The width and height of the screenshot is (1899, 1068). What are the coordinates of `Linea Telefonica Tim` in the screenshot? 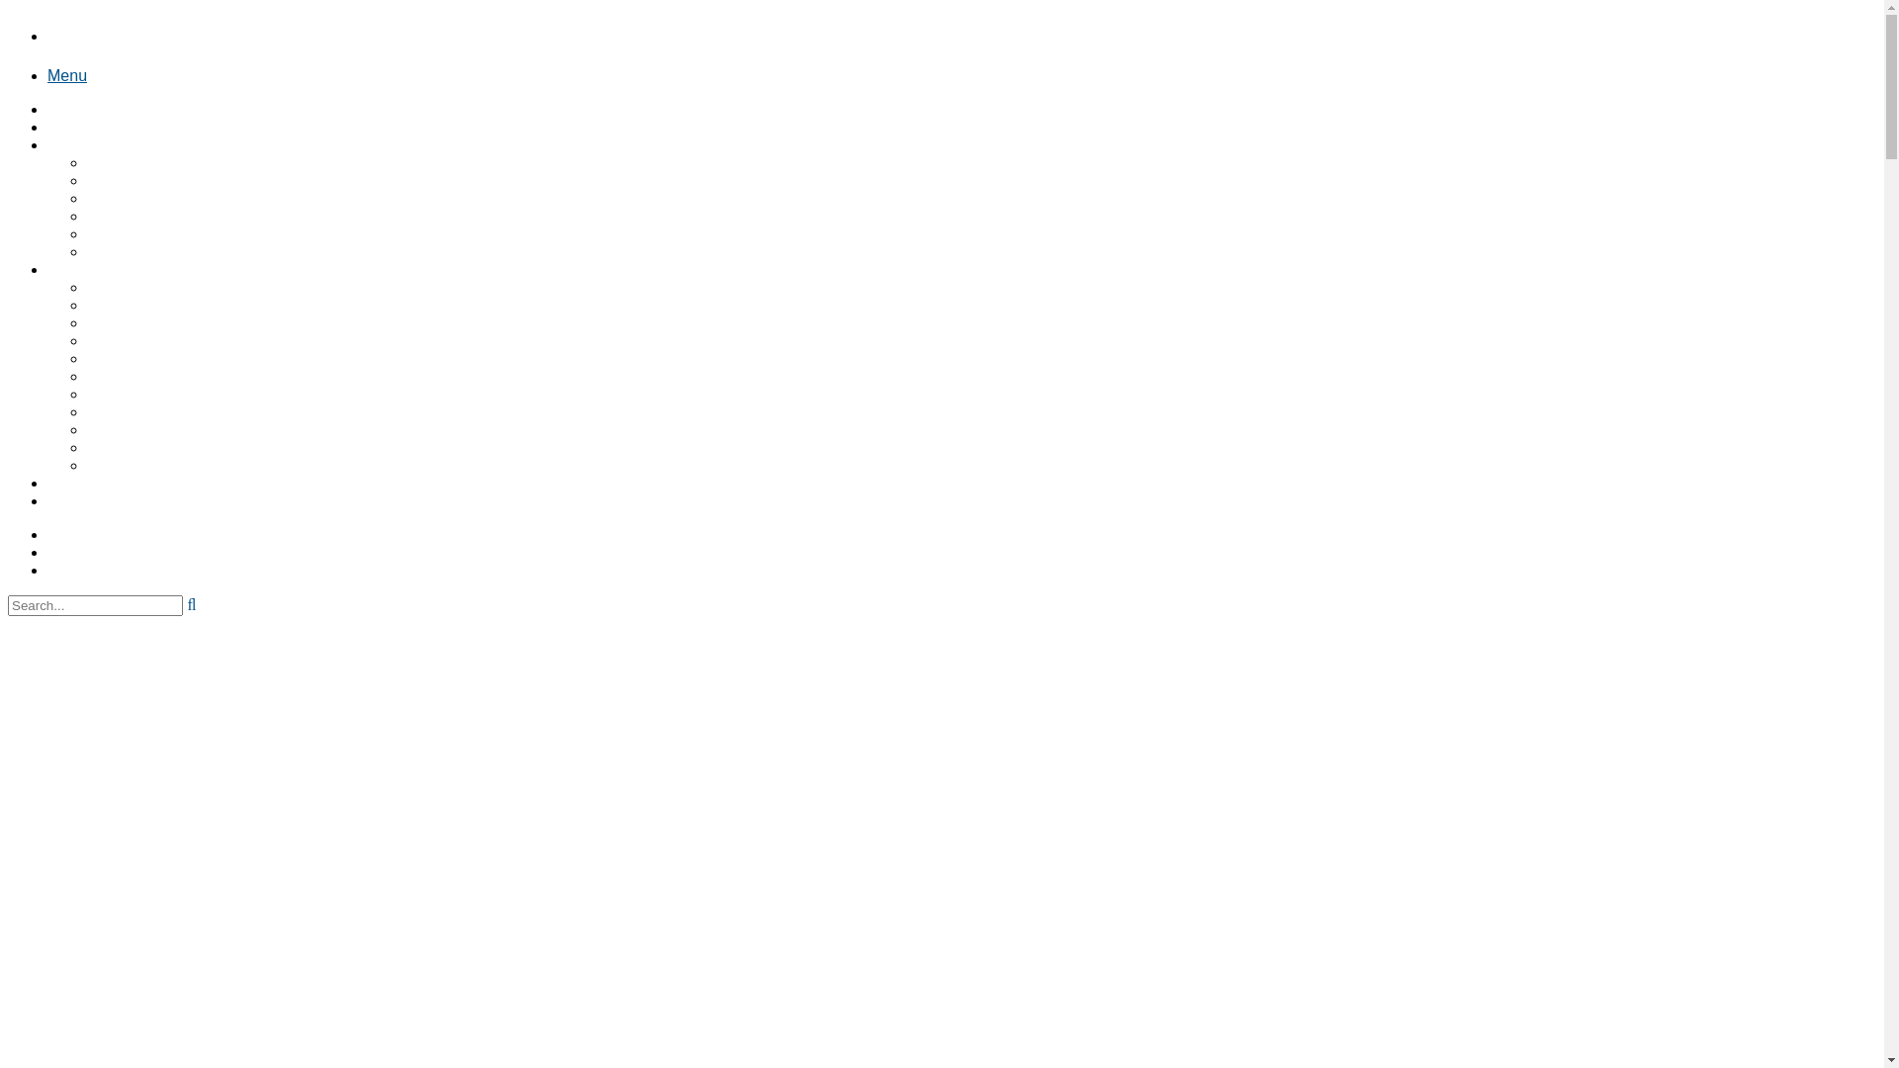 It's located at (161, 162).